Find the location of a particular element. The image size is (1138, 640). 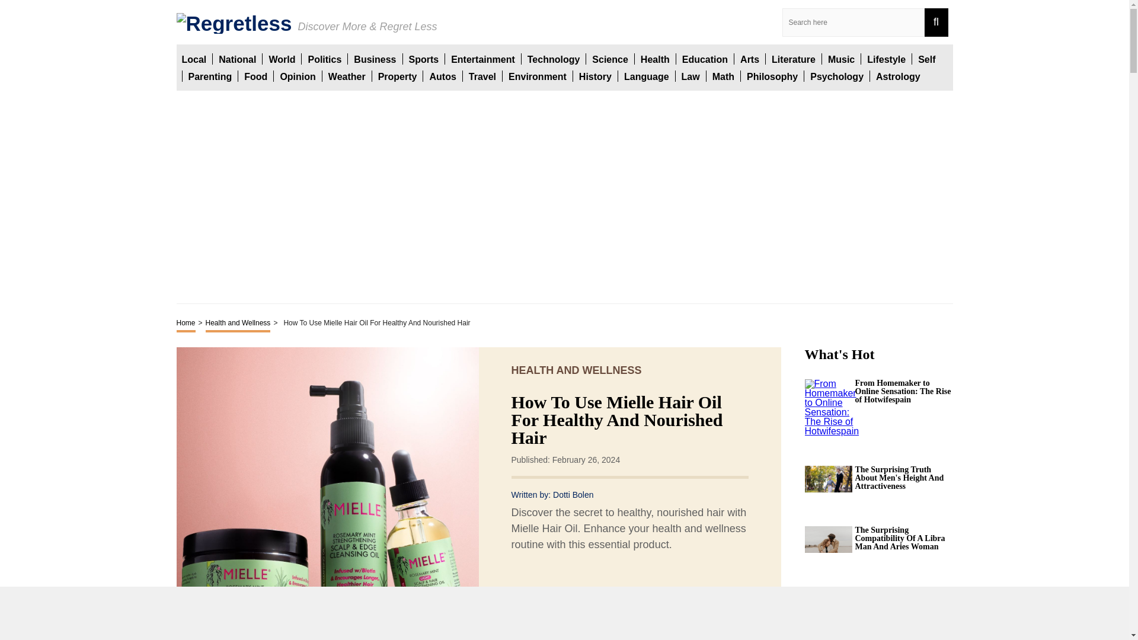

Self is located at coordinates (927, 59).